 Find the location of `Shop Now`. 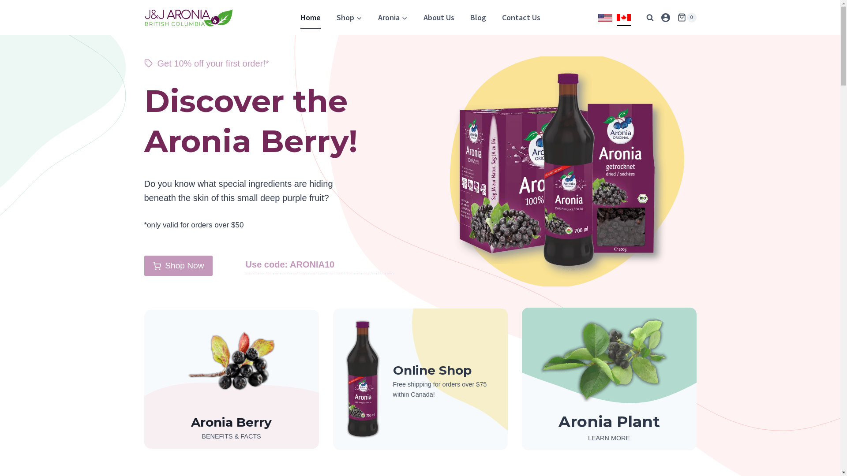

Shop Now is located at coordinates (178, 266).